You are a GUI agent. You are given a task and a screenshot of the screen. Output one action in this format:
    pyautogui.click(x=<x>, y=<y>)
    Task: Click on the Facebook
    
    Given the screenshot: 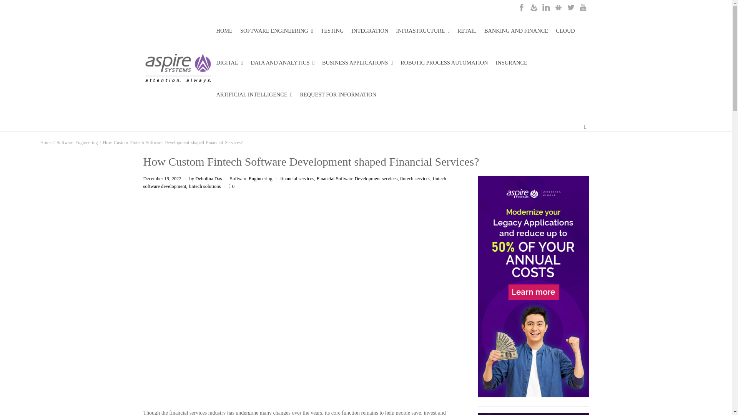 What is the action you would take?
    pyautogui.click(x=521, y=7)
    